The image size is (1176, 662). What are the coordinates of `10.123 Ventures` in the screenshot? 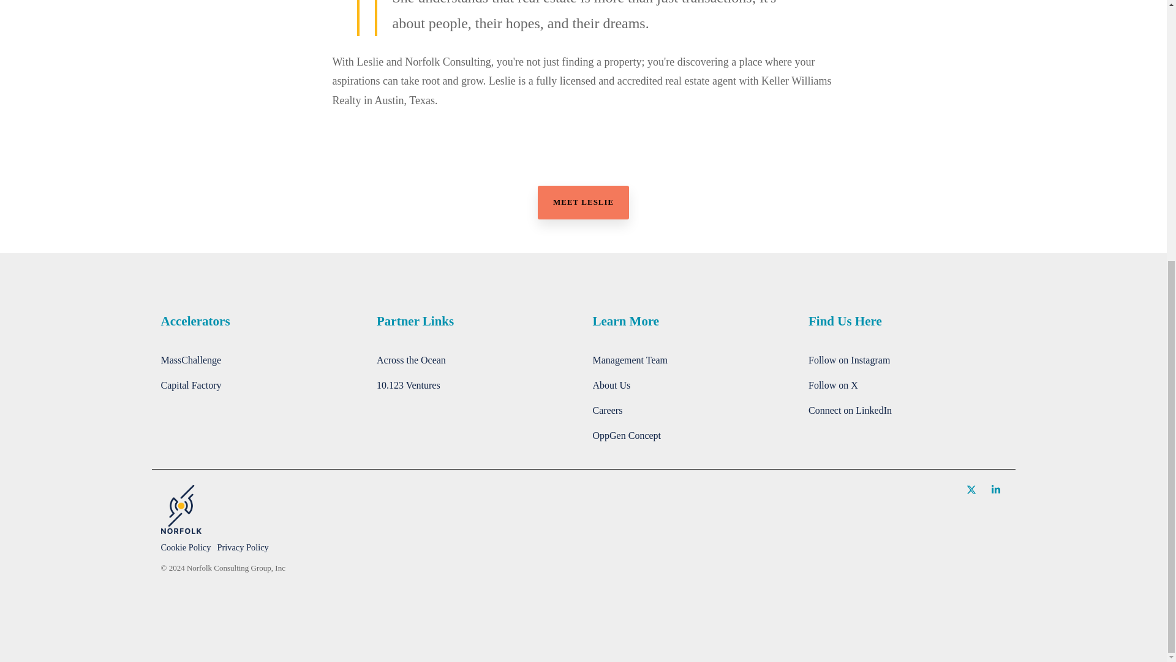 It's located at (408, 385).